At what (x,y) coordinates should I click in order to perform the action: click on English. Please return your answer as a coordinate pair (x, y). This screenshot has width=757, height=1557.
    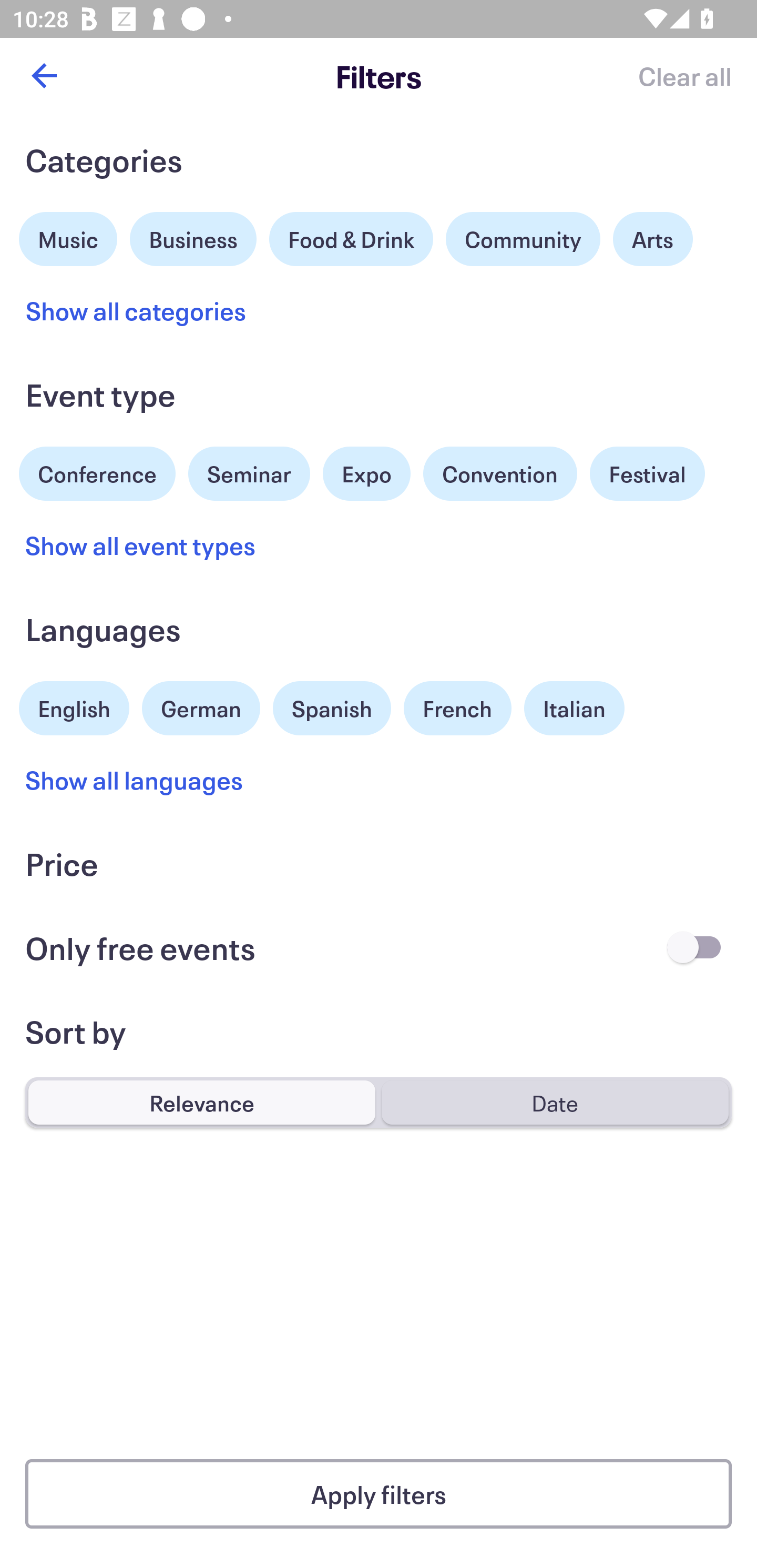
    Looking at the image, I should click on (74, 706).